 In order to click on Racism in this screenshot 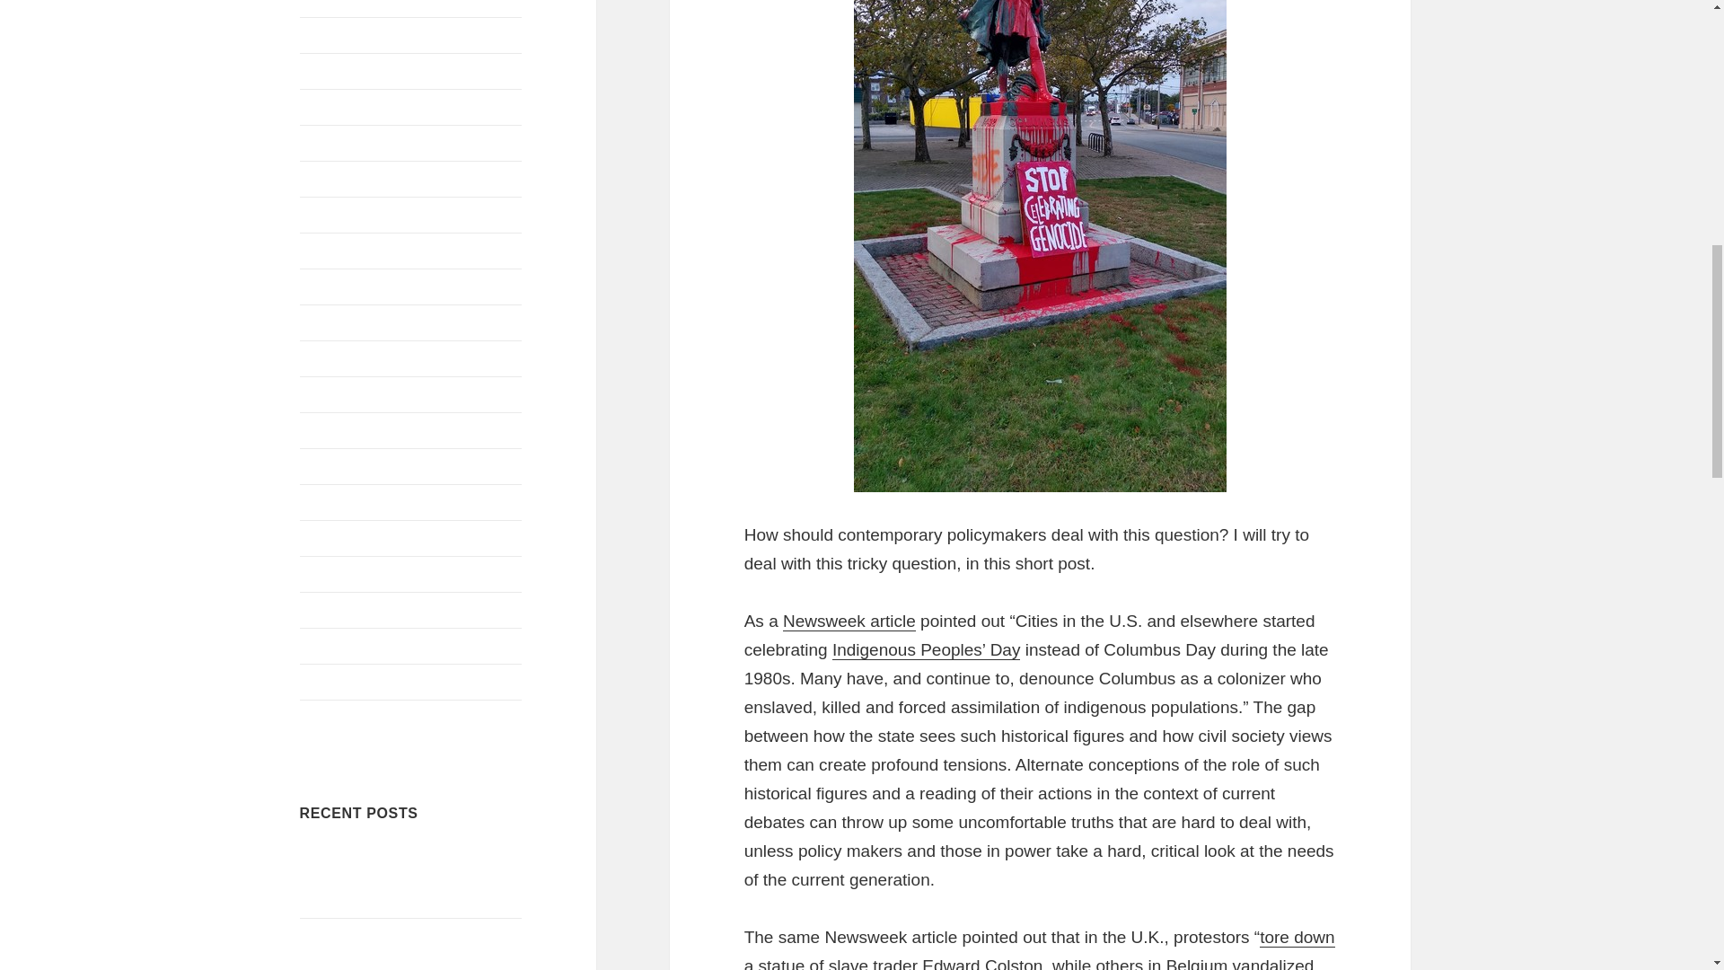, I will do `click(323, 430)`.